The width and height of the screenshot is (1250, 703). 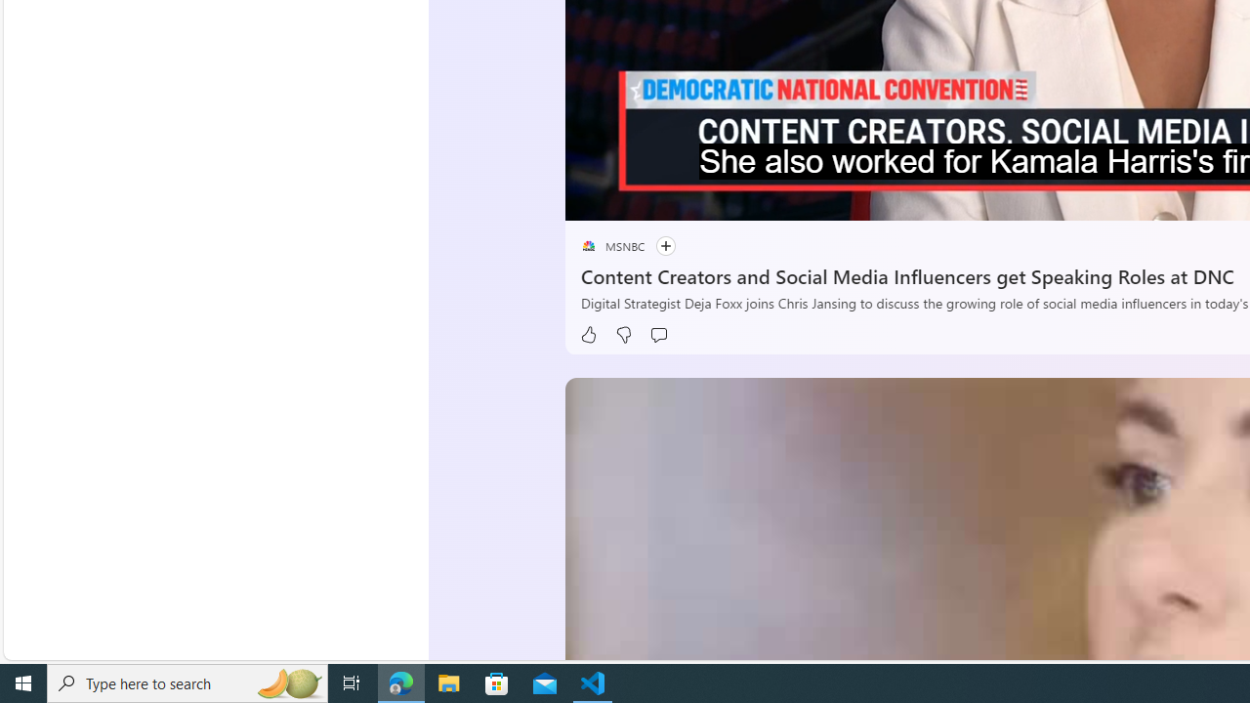 I want to click on placeholder, so click(x=588, y=246).